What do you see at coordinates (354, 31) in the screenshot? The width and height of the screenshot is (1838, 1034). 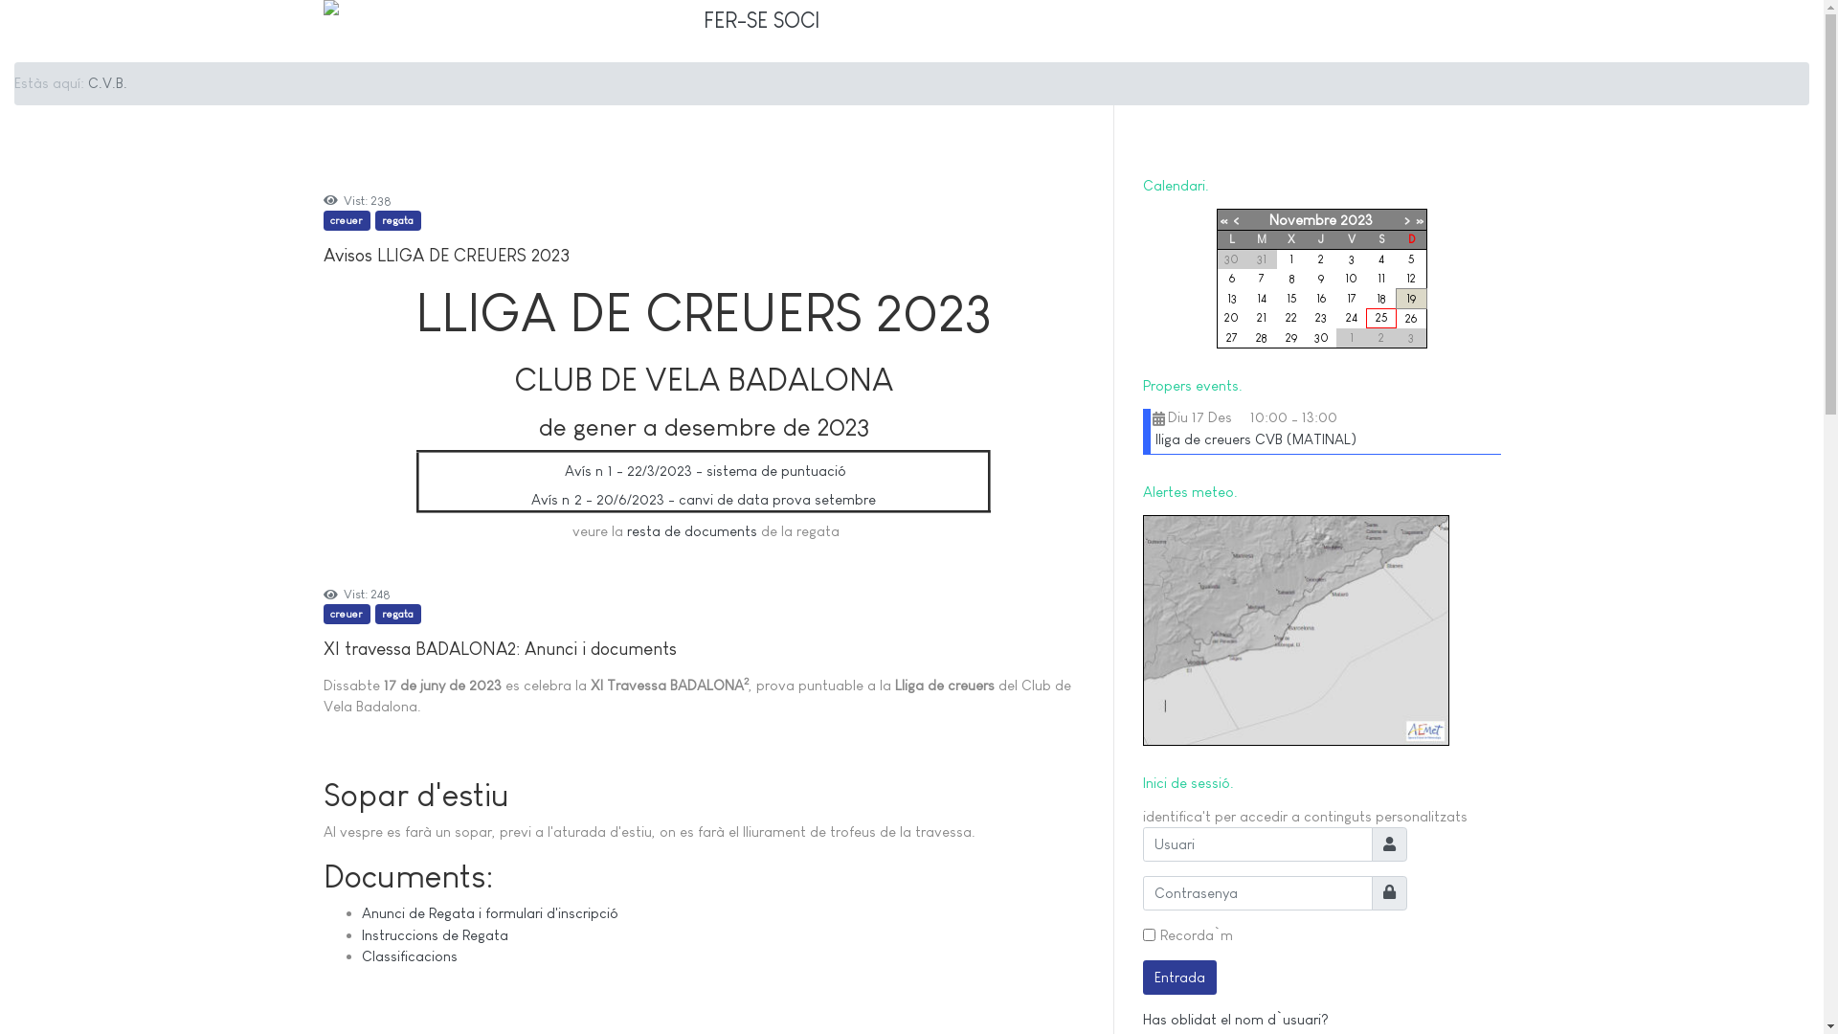 I see `Club Vela Badalona` at bounding box center [354, 31].